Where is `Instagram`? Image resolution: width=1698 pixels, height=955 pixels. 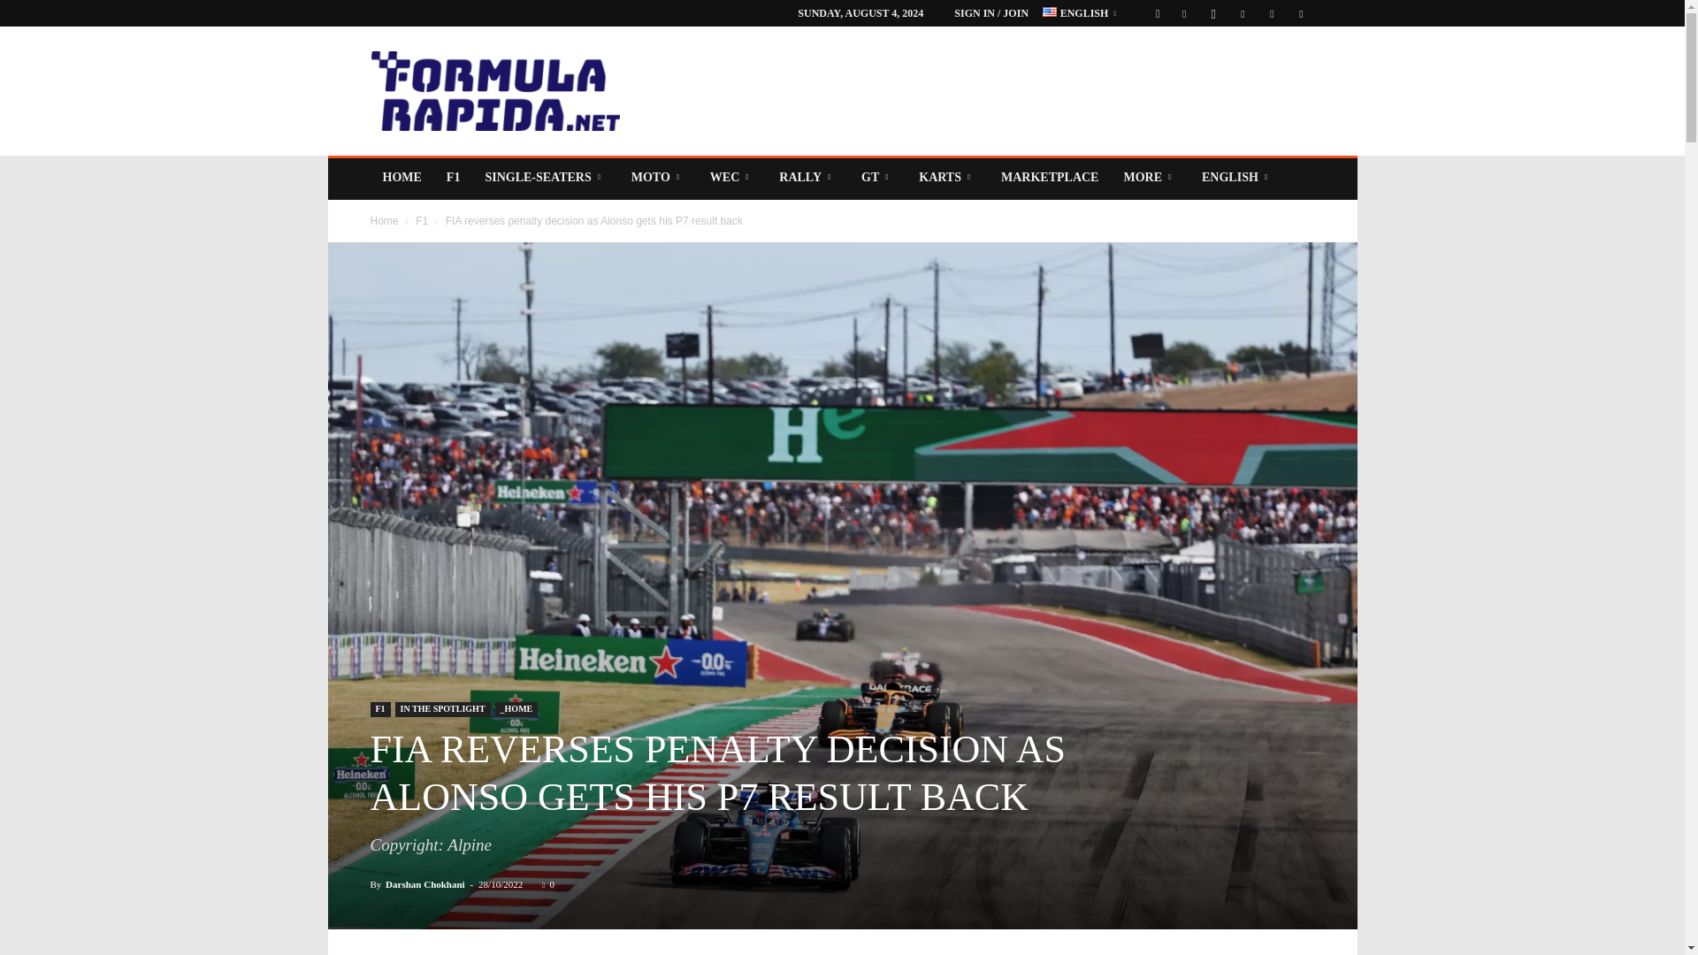
Instagram is located at coordinates (1213, 13).